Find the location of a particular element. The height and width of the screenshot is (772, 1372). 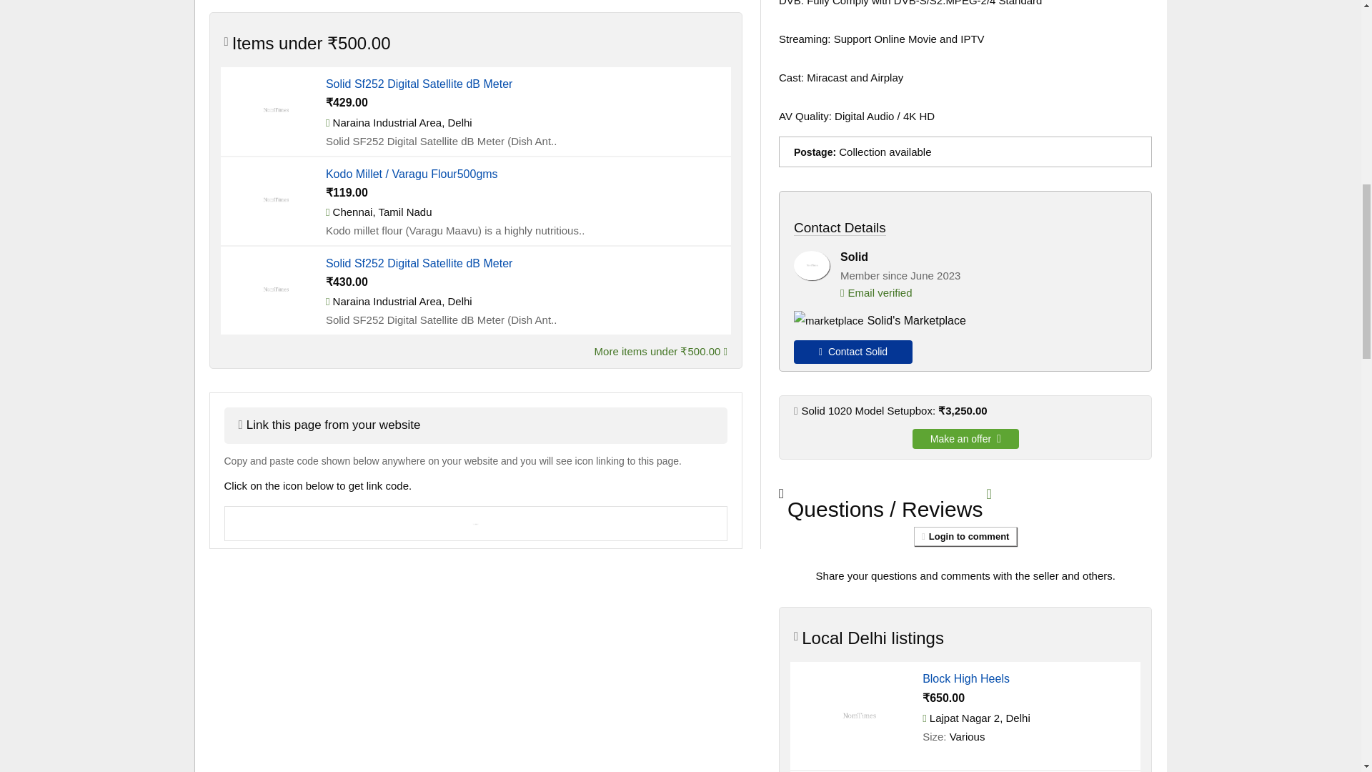

Classified is located at coordinates (274, 198).